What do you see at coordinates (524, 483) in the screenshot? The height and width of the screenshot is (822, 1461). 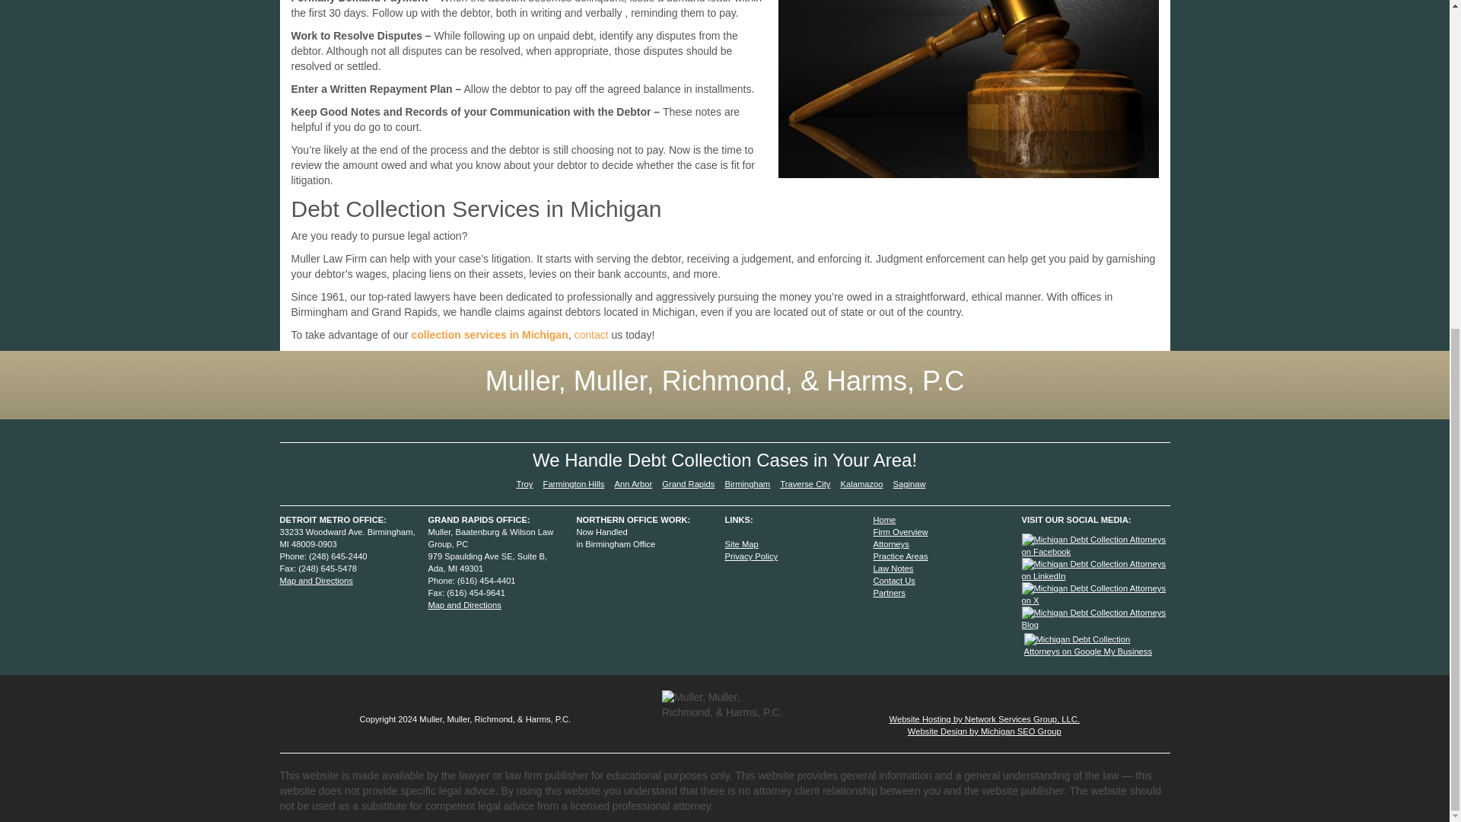 I see `Troy` at bounding box center [524, 483].